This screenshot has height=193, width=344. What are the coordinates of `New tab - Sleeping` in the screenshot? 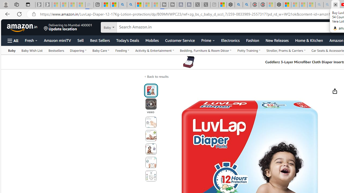 It's located at (214, 5).